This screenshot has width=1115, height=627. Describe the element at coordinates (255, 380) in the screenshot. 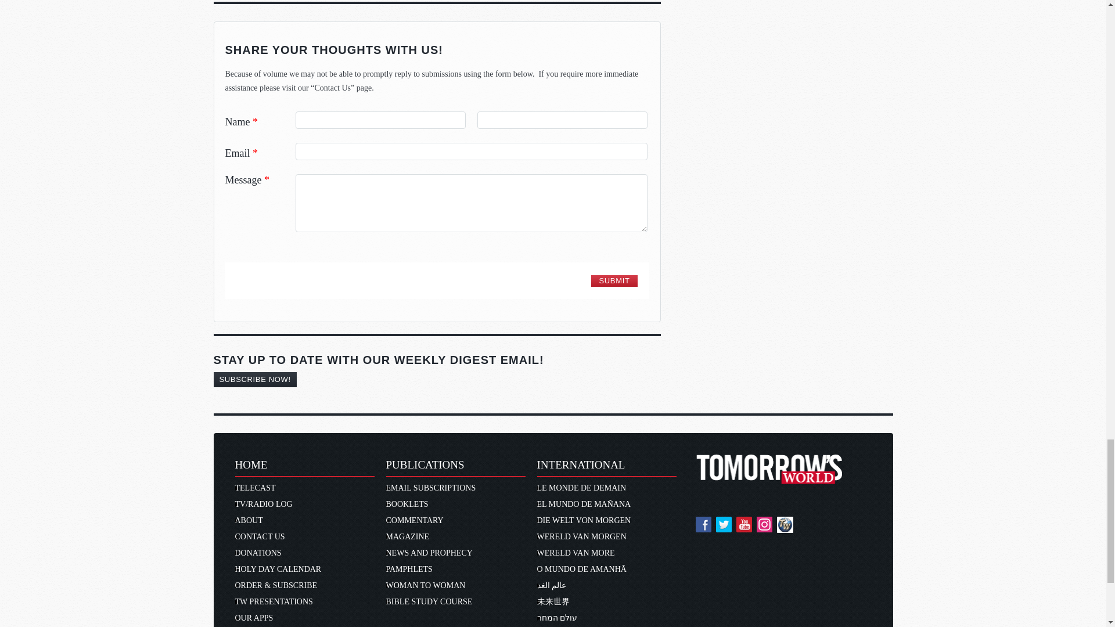

I see `SUBSCRIBE NOW!` at that location.